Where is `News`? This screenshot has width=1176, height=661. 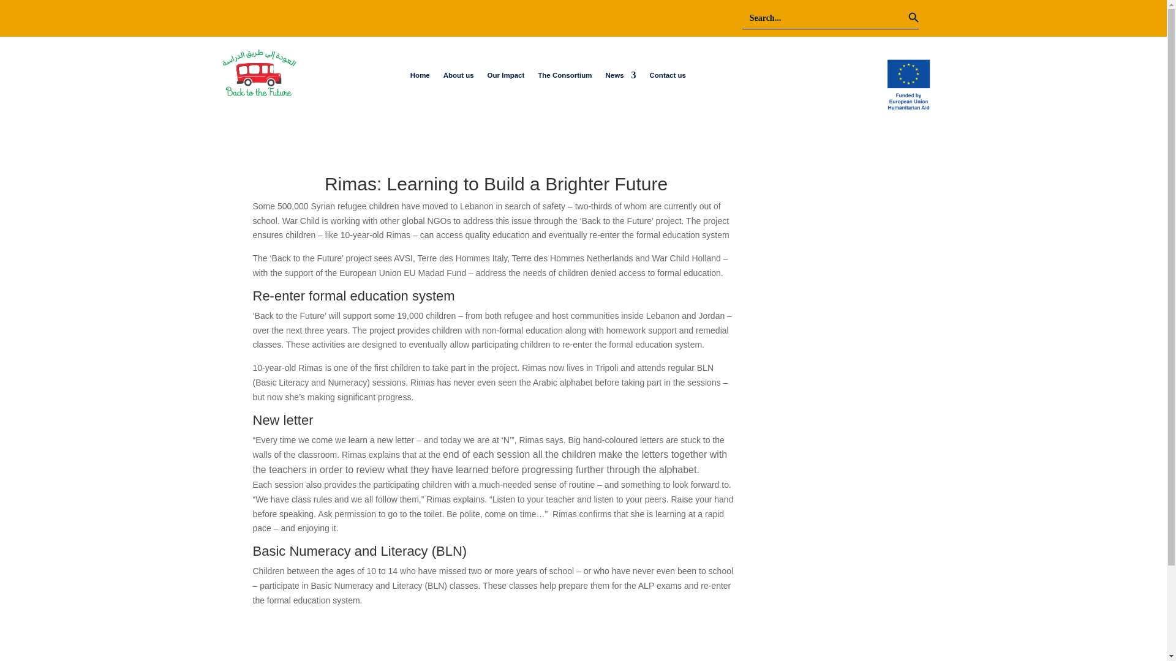
News is located at coordinates (620, 77).